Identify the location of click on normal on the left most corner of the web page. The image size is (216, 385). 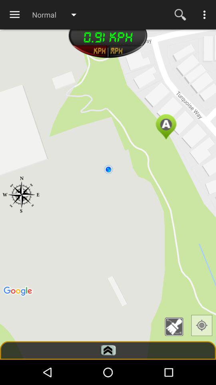
(58, 14).